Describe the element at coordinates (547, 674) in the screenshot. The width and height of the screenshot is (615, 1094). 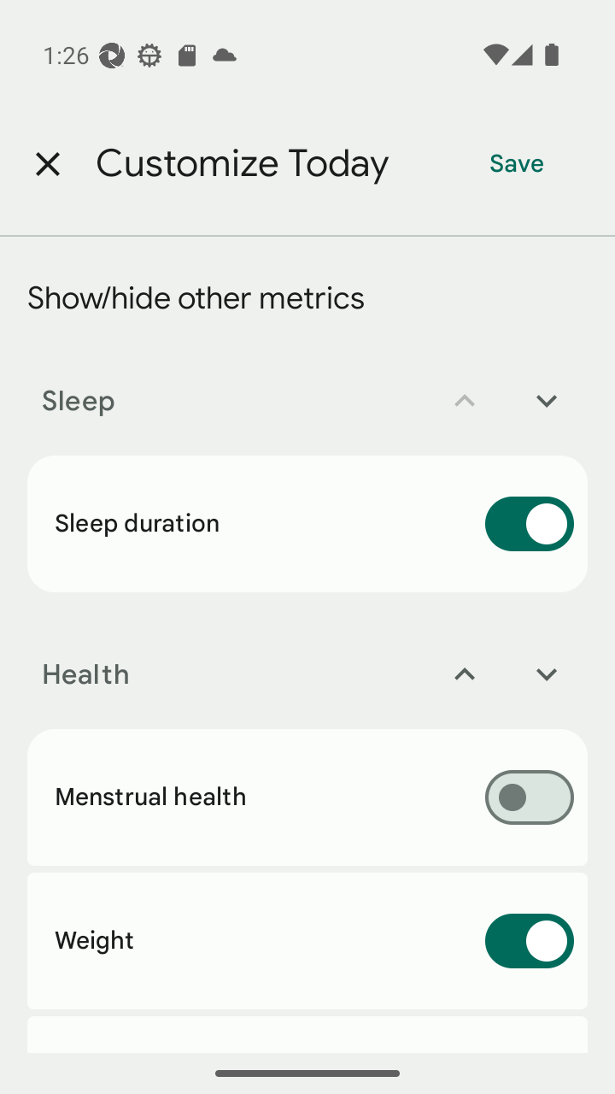
I see `Move Health down` at that location.